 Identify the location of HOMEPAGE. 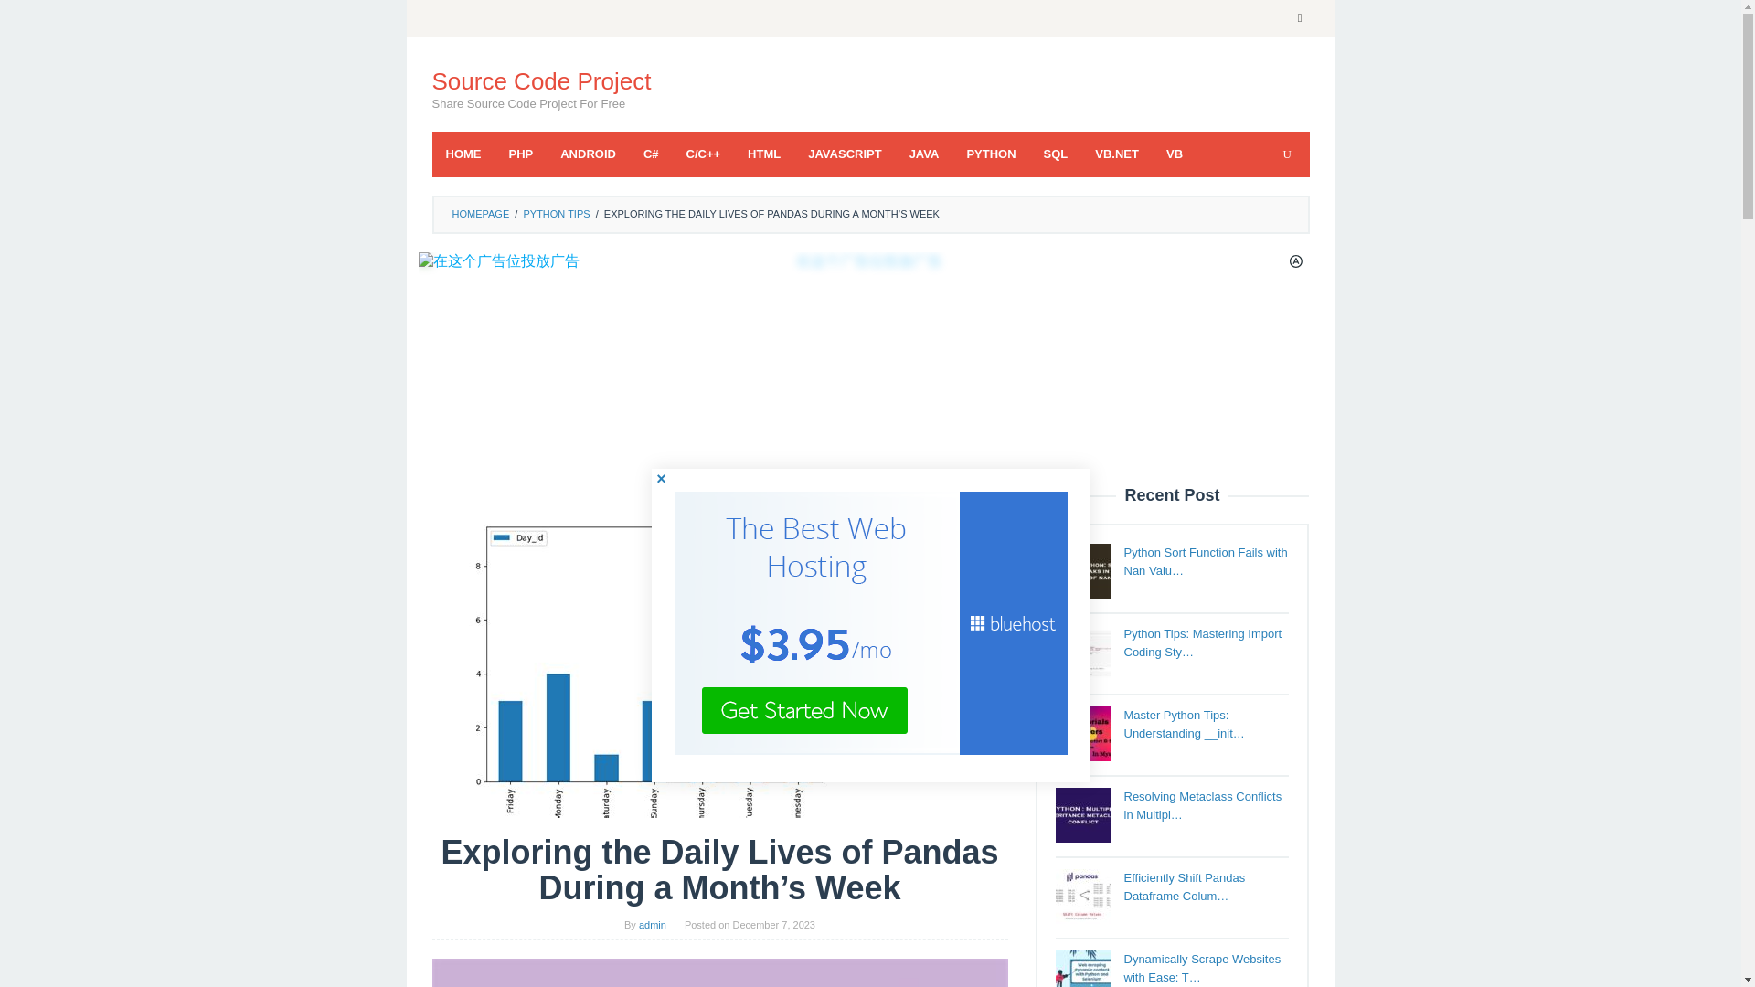
(479, 213).